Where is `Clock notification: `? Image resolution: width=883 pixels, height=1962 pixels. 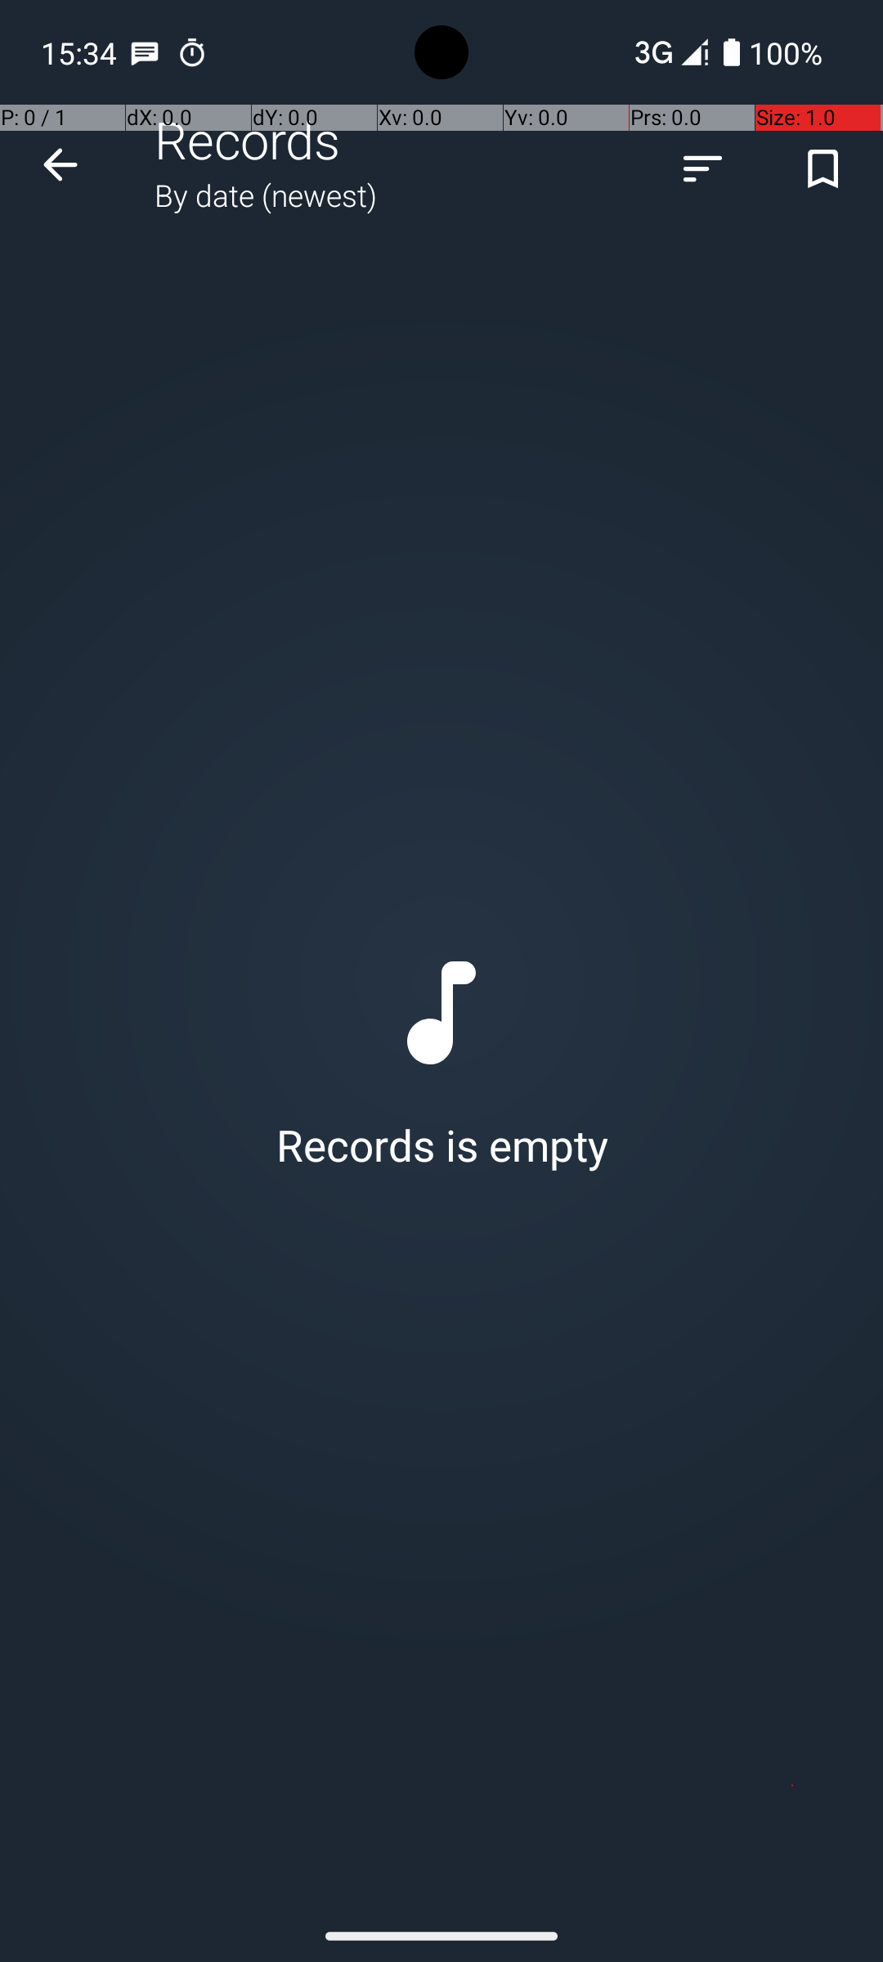 Clock notification:  is located at coordinates (192, 52).